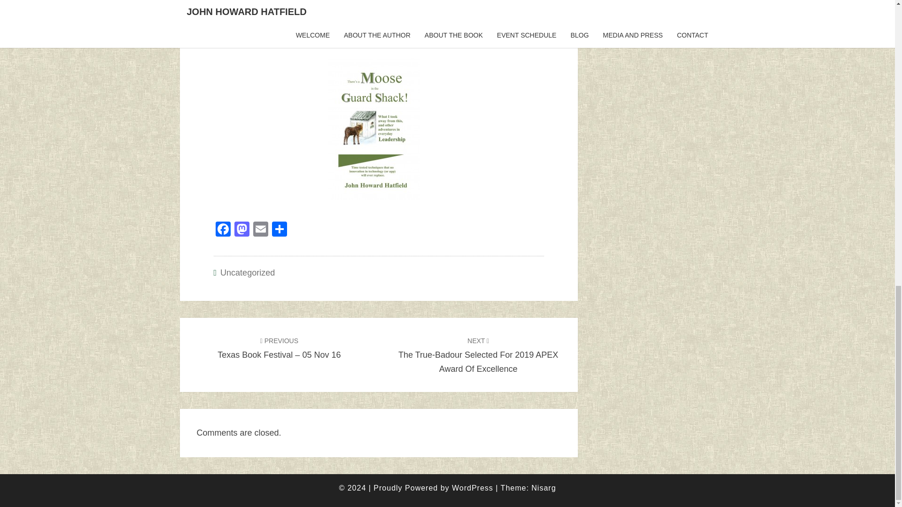  Describe the element at coordinates (222, 230) in the screenshot. I see `Facebook` at that location.